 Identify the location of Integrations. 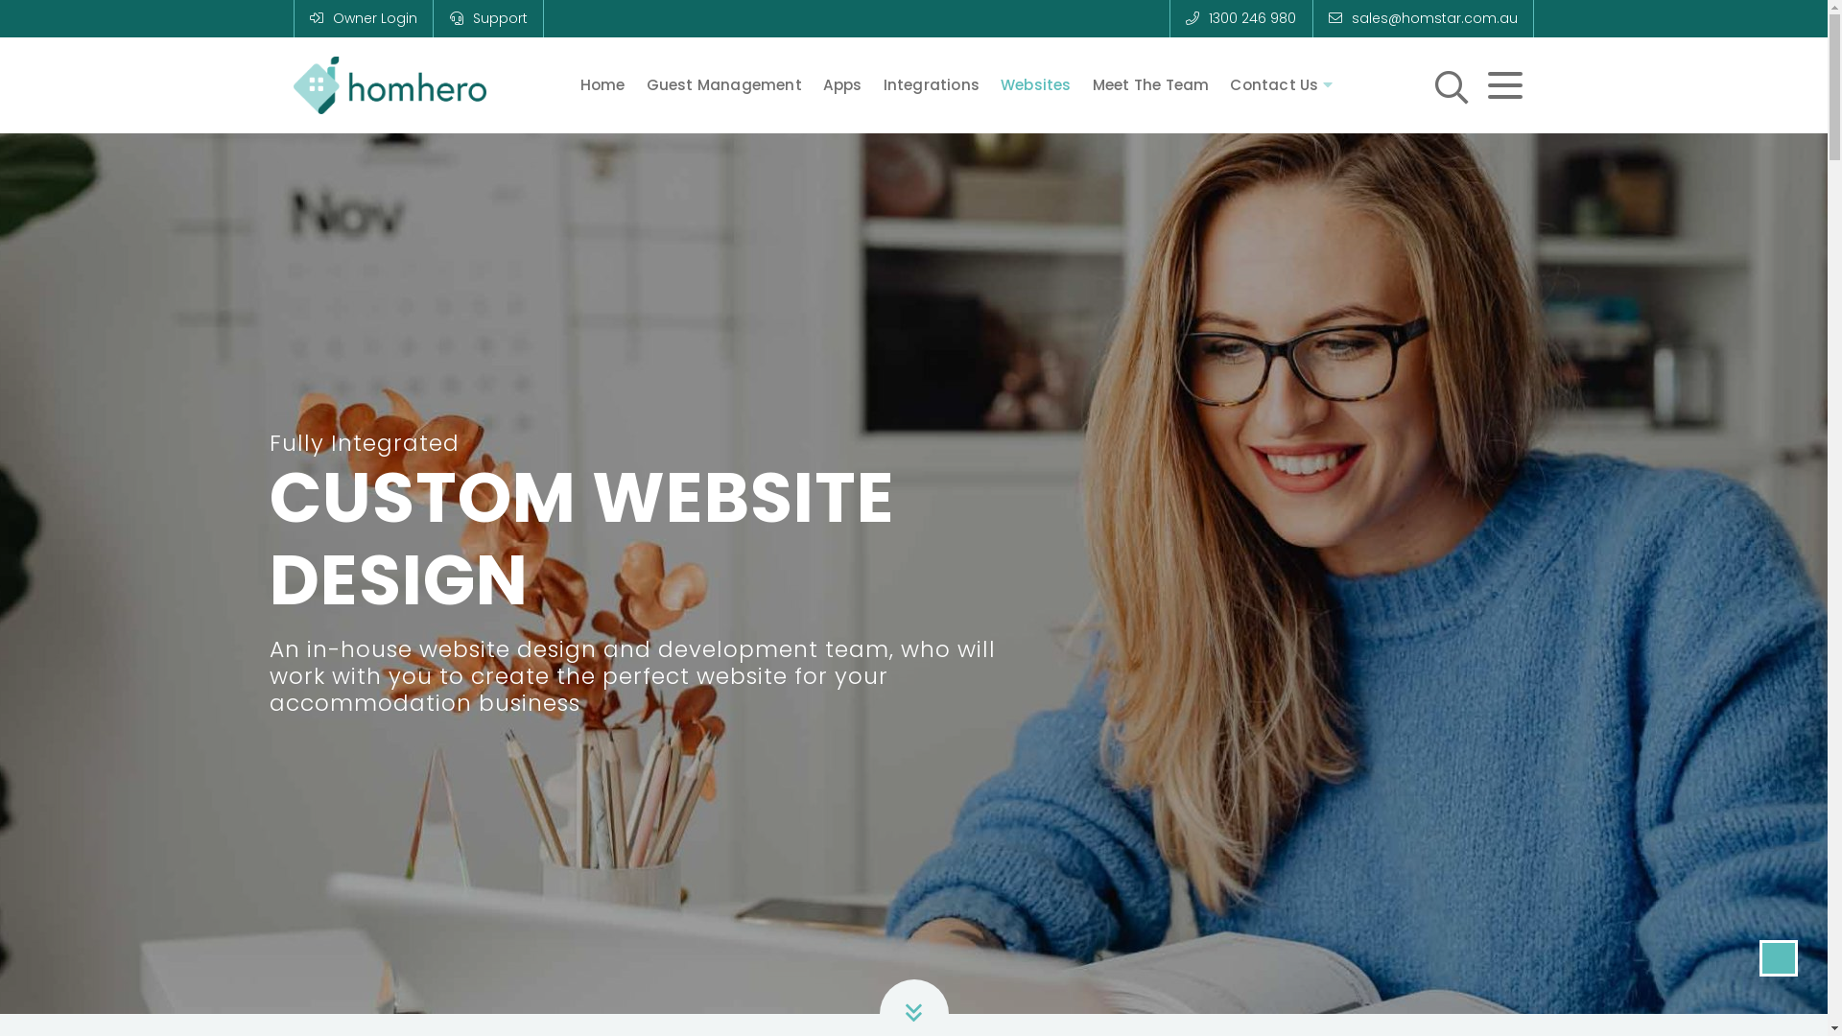
(932, 86).